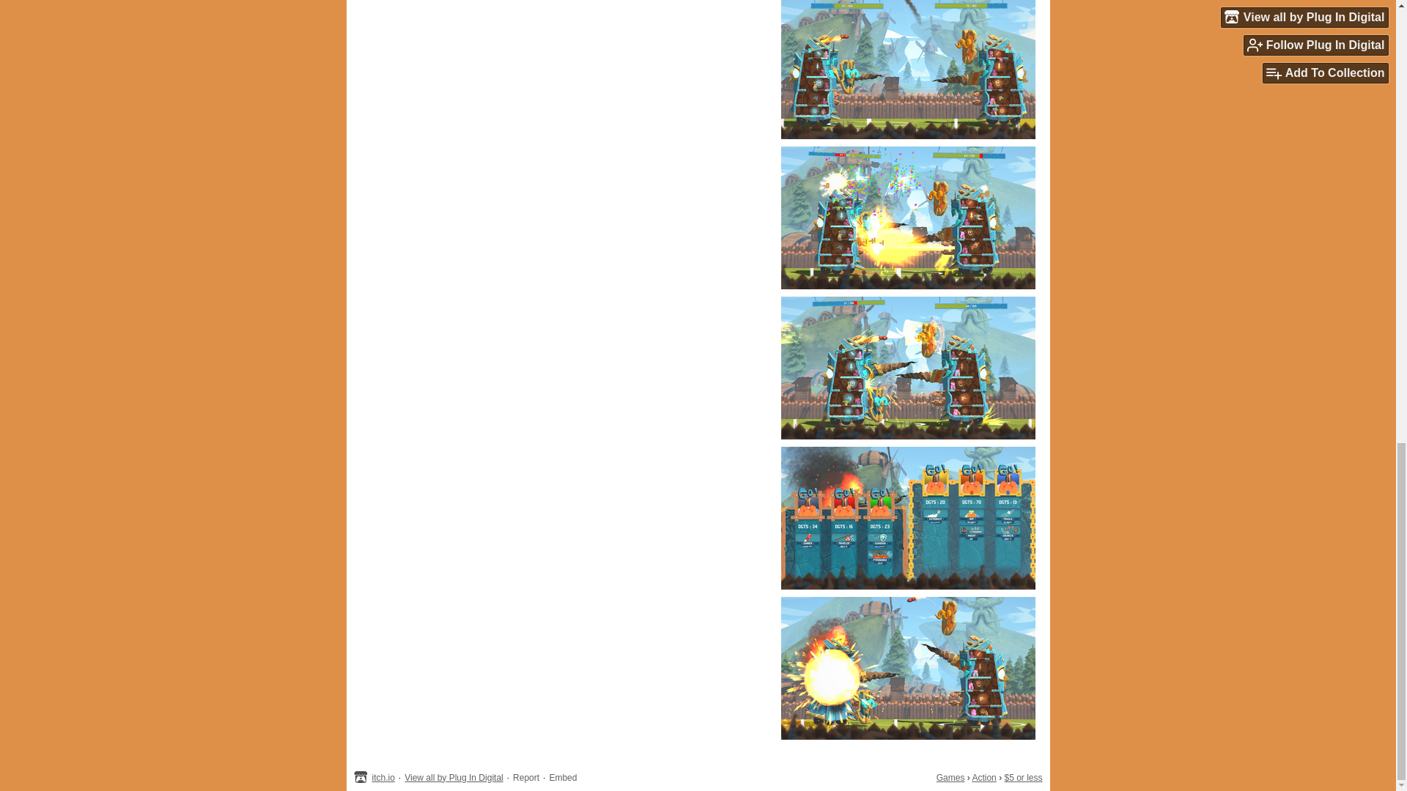 The height and width of the screenshot is (791, 1407). Describe the element at coordinates (951, 778) in the screenshot. I see `Games` at that location.